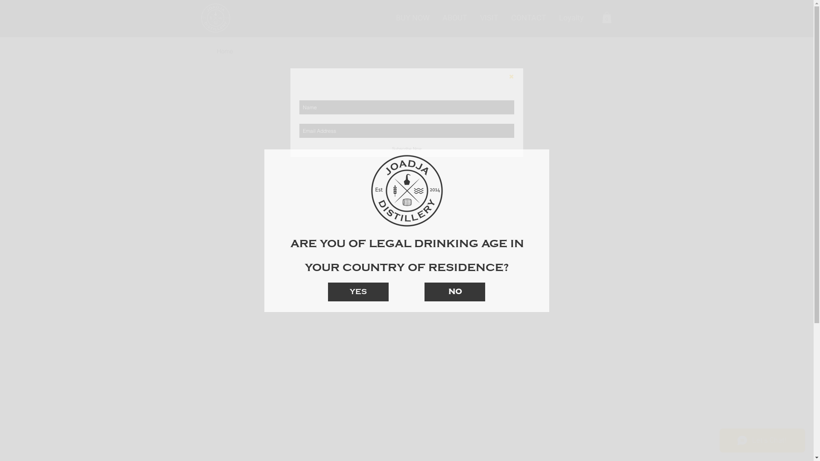 Image resolution: width=820 pixels, height=461 pixels. What do you see at coordinates (455, 292) in the screenshot?
I see `NO` at bounding box center [455, 292].